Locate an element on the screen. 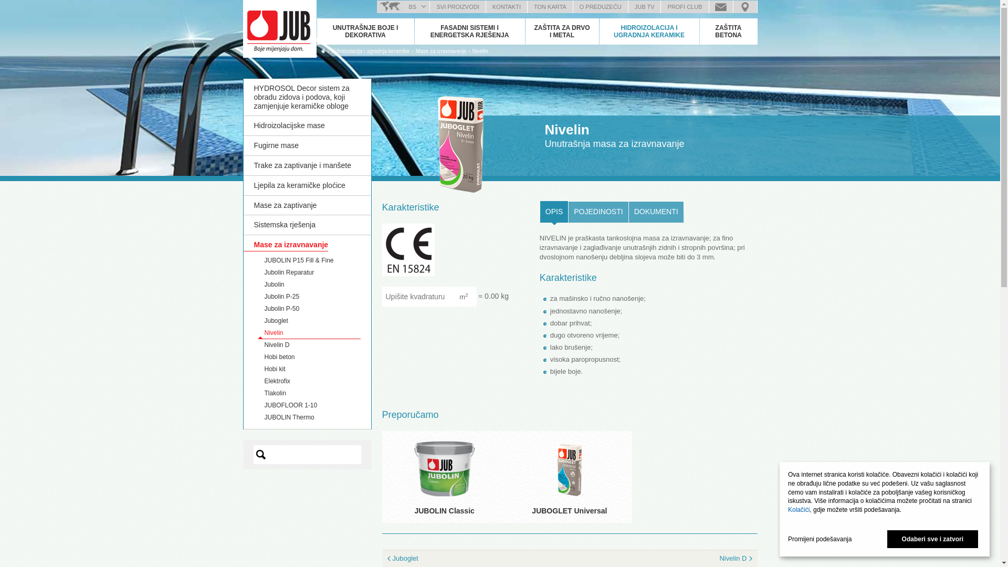  Hobi kit is located at coordinates (275, 369).